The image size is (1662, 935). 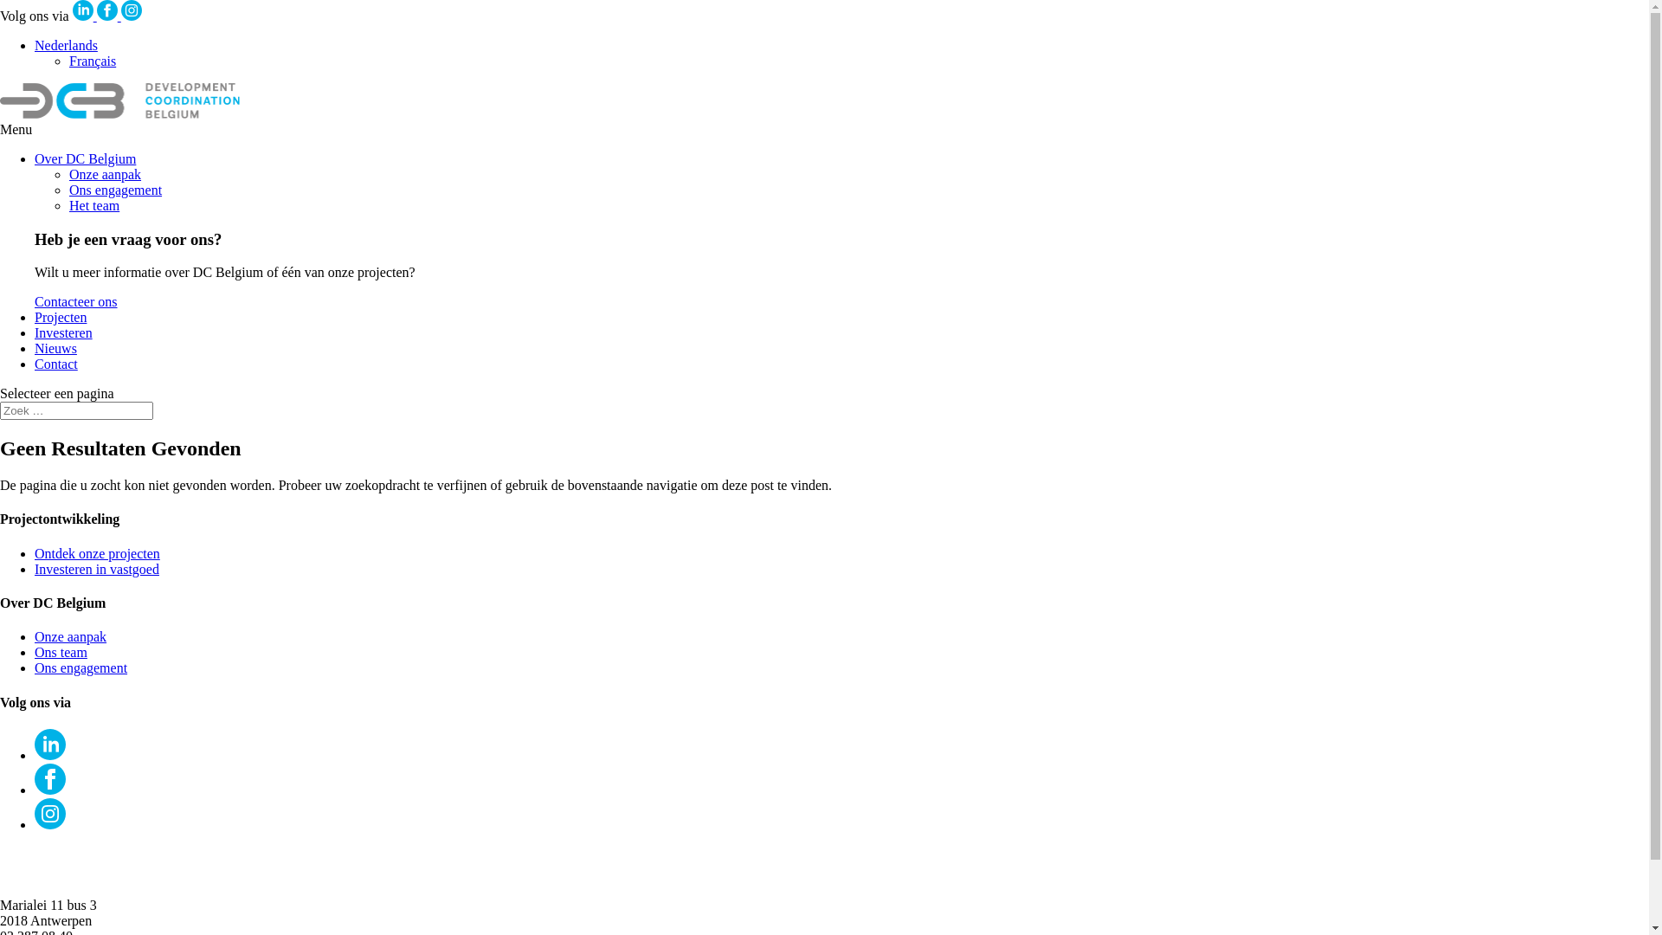 I want to click on Onze aanpak, so click(x=106, y=175).